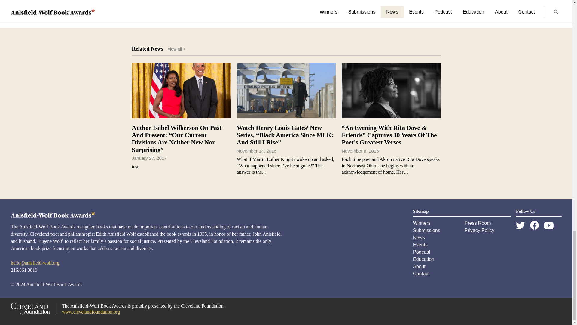 The image size is (577, 325). What do you see at coordinates (419, 237) in the screenshot?
I see `News` at bounding box center [419, 237].